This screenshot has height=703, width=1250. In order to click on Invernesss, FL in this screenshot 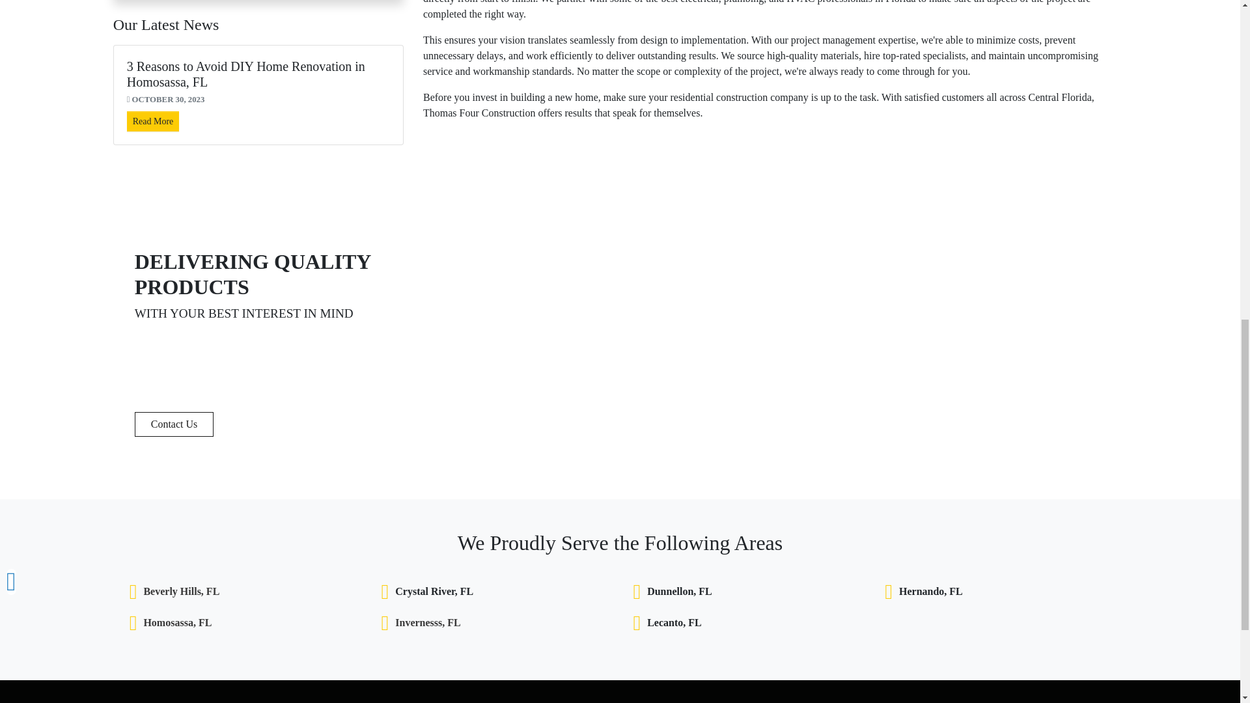, I will do `click(427, 622)`.